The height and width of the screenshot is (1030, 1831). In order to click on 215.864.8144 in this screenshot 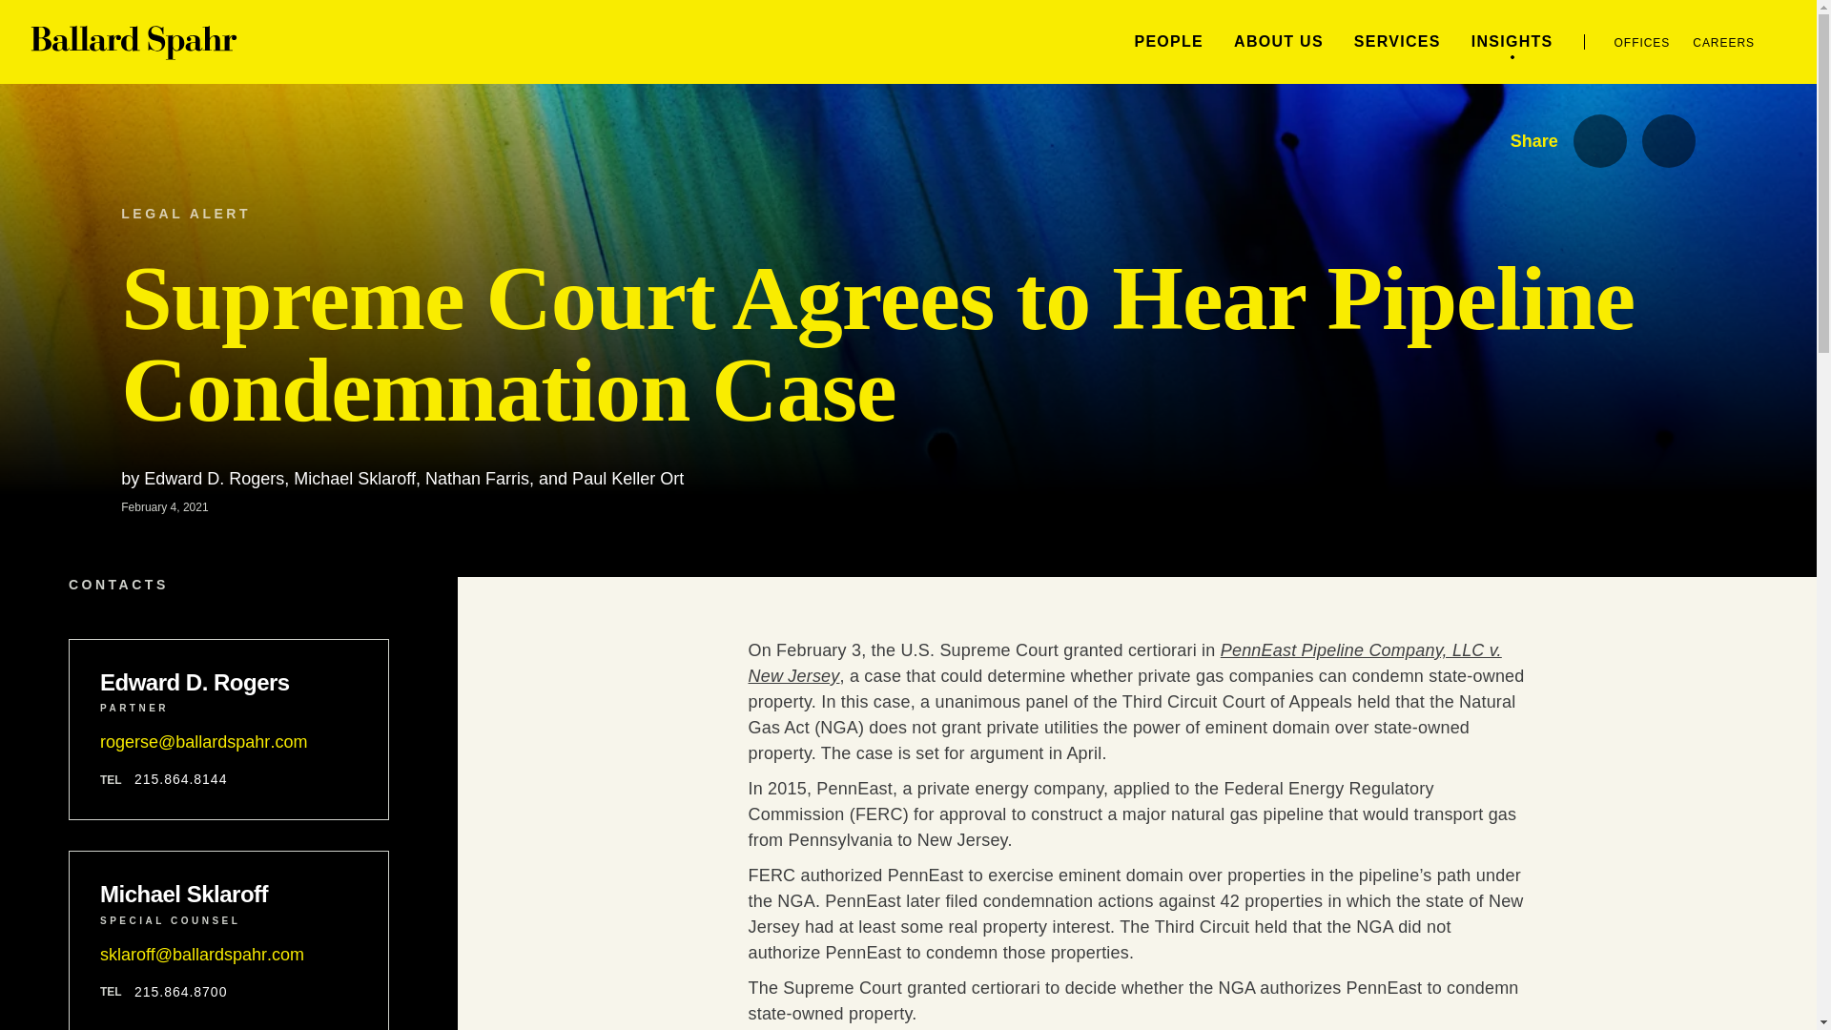, I will do `click(180, 779)`.